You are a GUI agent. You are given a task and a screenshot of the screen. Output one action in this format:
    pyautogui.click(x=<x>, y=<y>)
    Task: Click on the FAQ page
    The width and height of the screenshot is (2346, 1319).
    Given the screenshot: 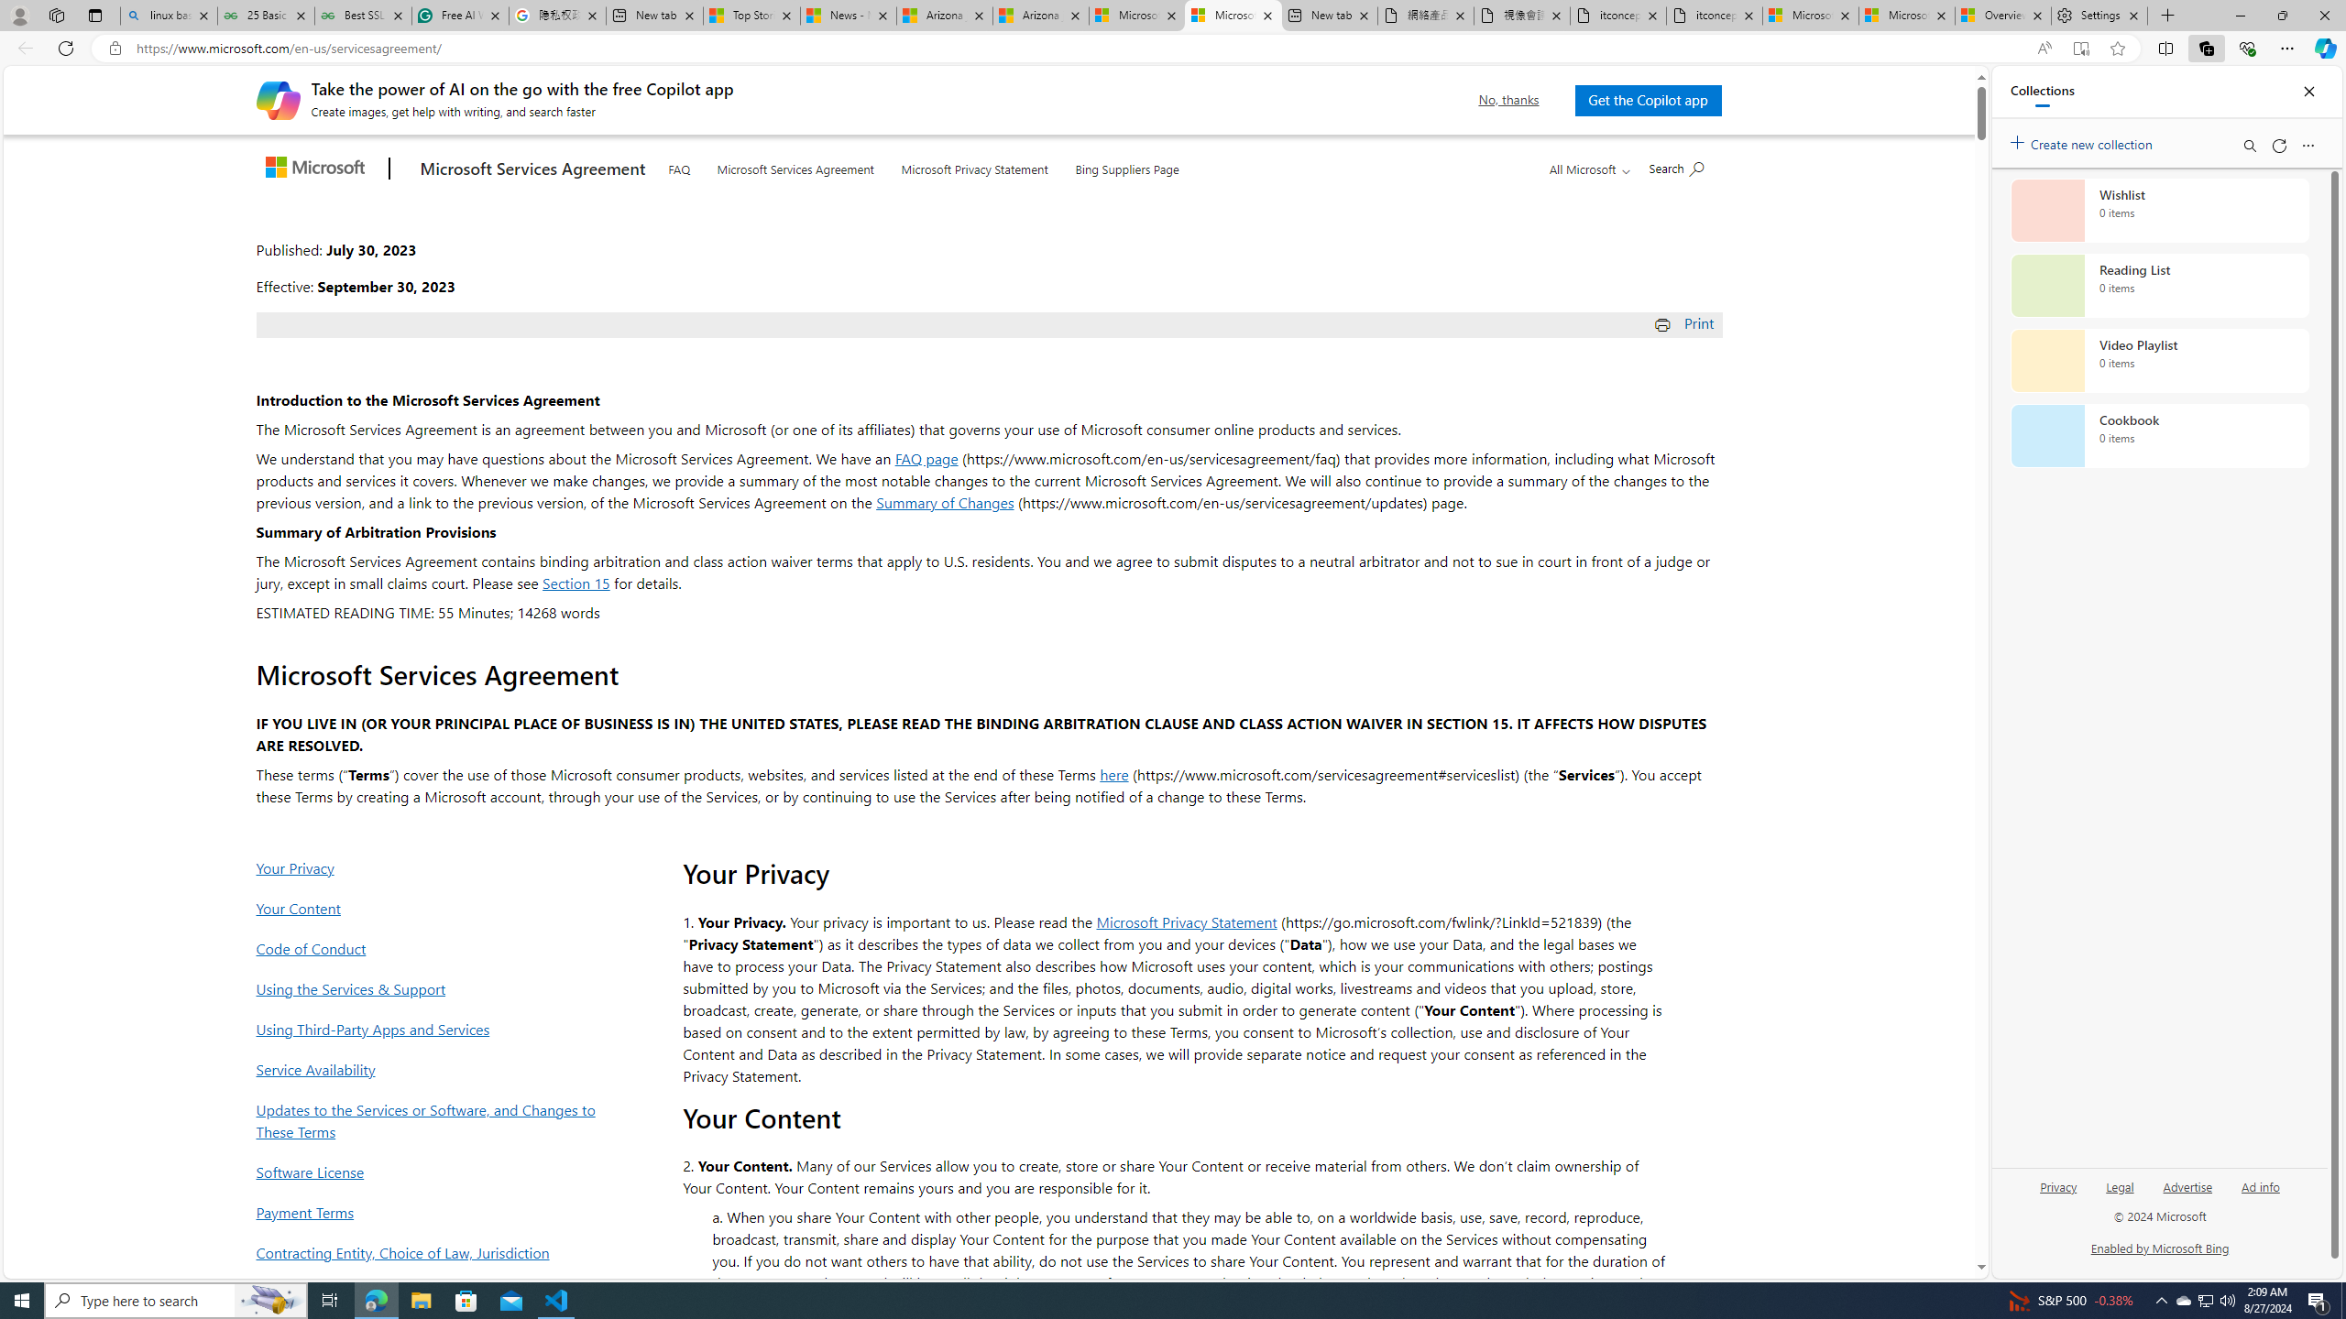 What is the action you would take?
    pyautogui.click(x=926, y=458)
    